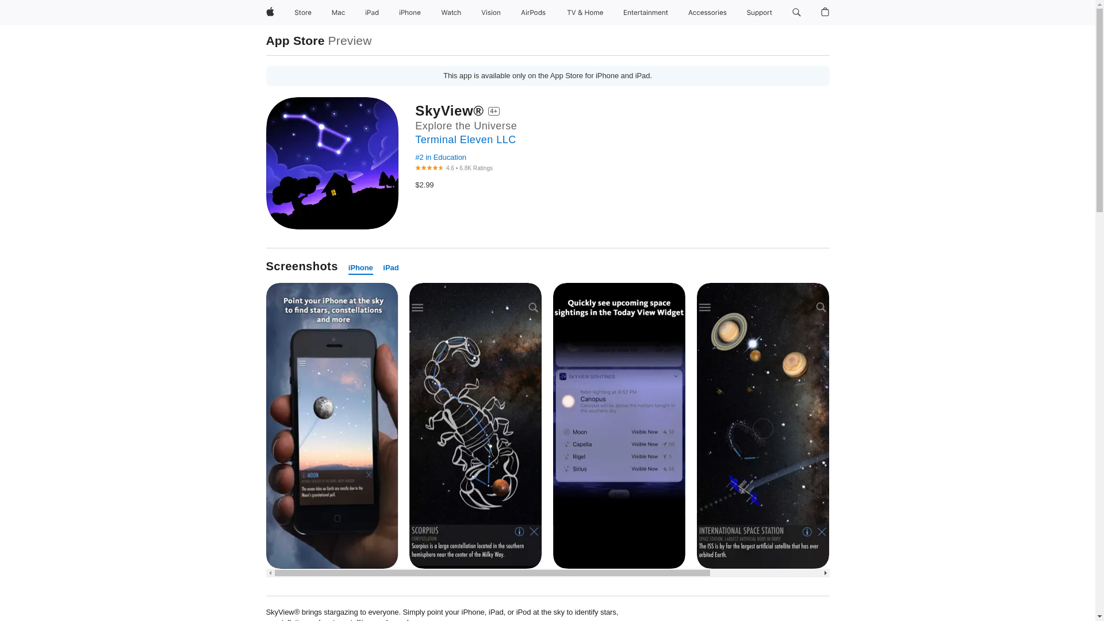  Describe the element at coordinates (302, 13) in the screenshot. I see `Store` at that location.